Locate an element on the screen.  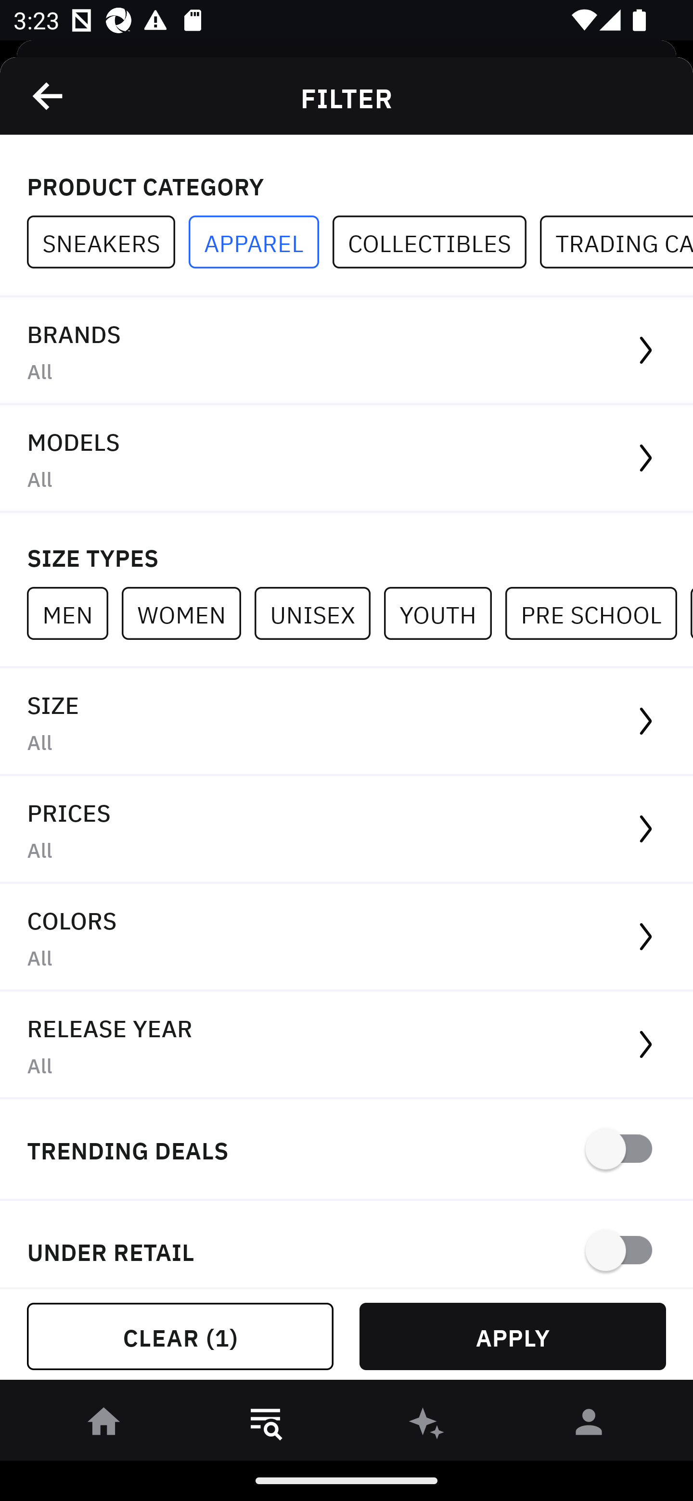
󰀄 is located at coordinates (589, 1425).